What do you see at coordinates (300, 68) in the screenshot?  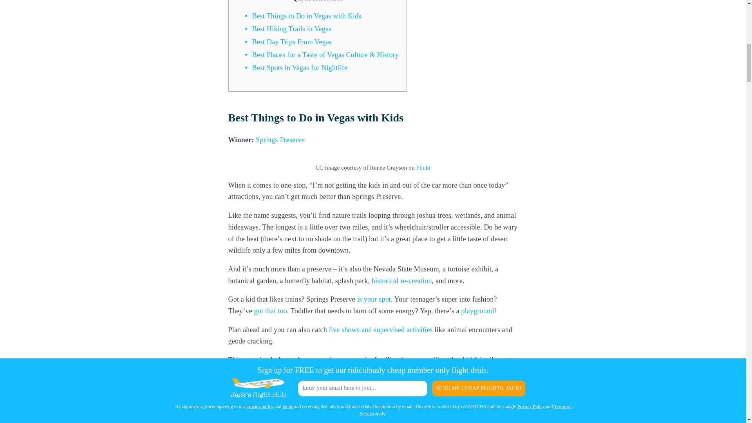 I see `Best Spots in Vegas for Nightlife` at bounding box center [300, 68].